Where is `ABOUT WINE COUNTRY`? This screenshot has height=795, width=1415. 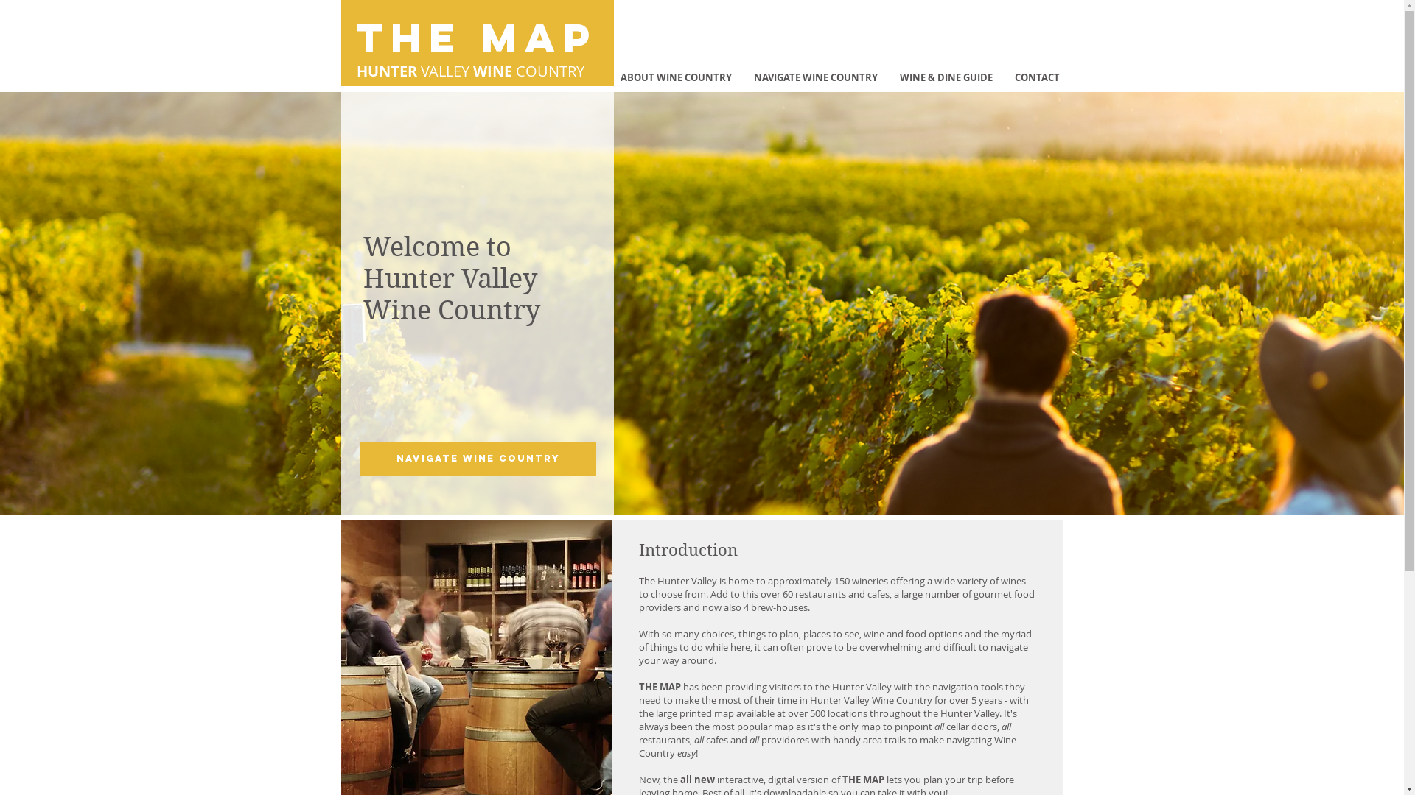 ABOUT WINE COUNTRY is located at coordinates (675, 77).